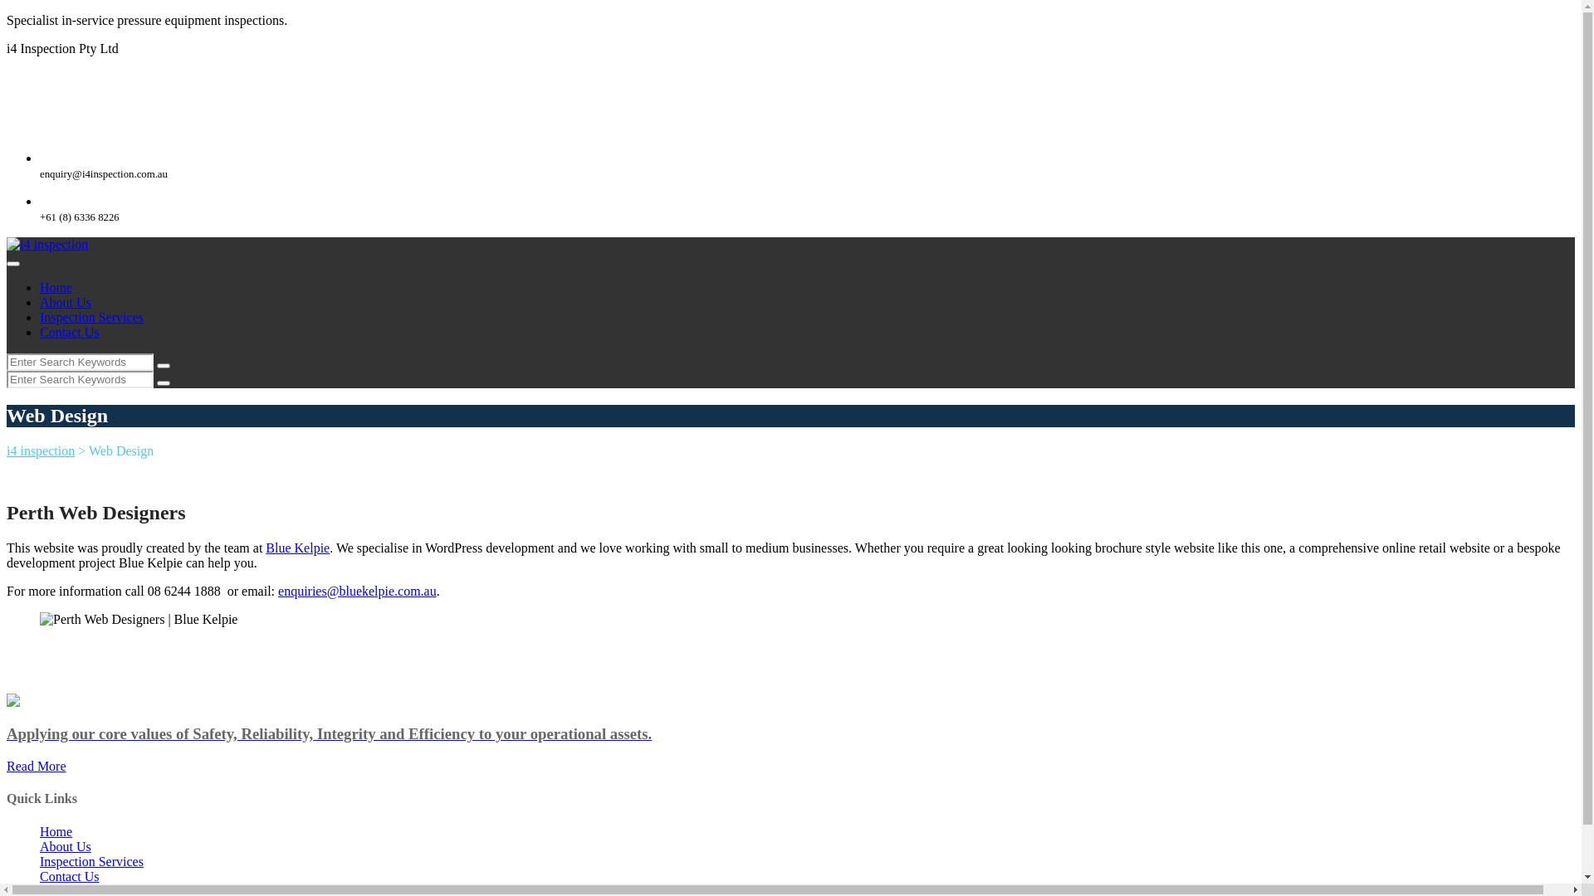  I want to click on Contact Us, so click(70, 332).